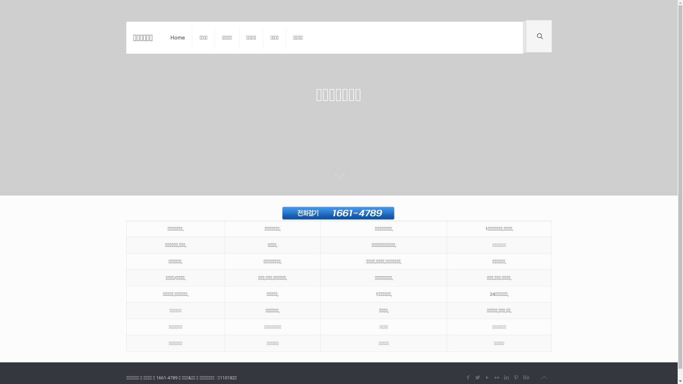 This screenshot has height=384, width=683. Describe the element at coordinates (516, 378) in the screenshot. I see `Pinterest` at that location.